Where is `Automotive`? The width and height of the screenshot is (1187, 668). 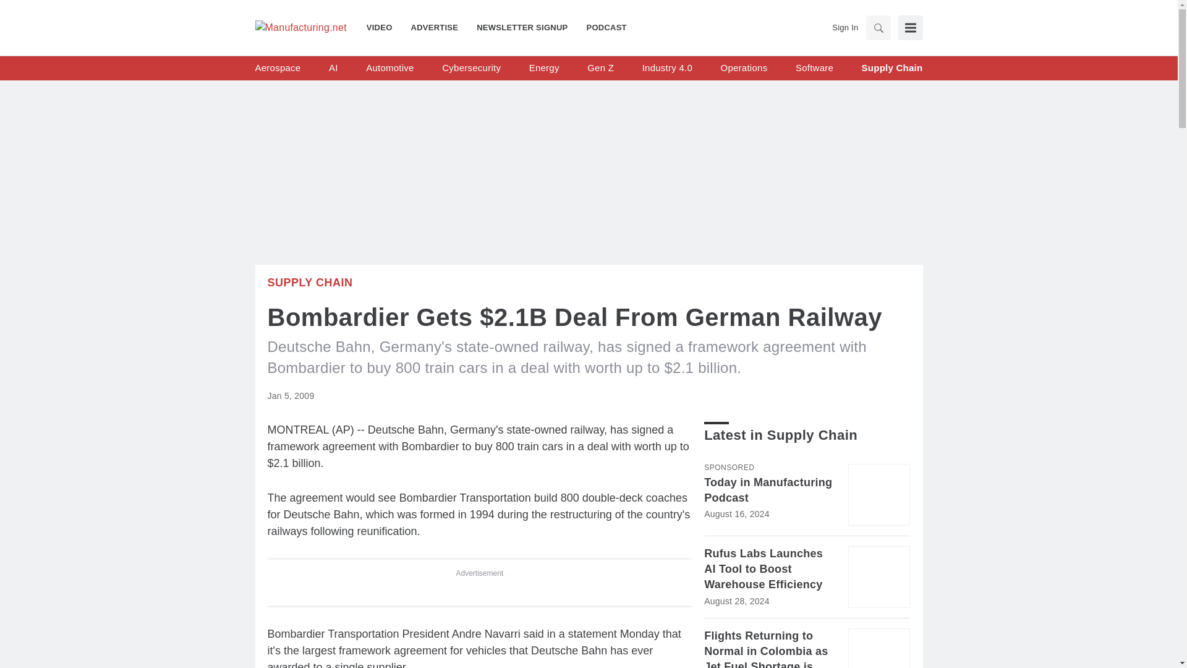 Automotive is located at coordinates (389, 68).